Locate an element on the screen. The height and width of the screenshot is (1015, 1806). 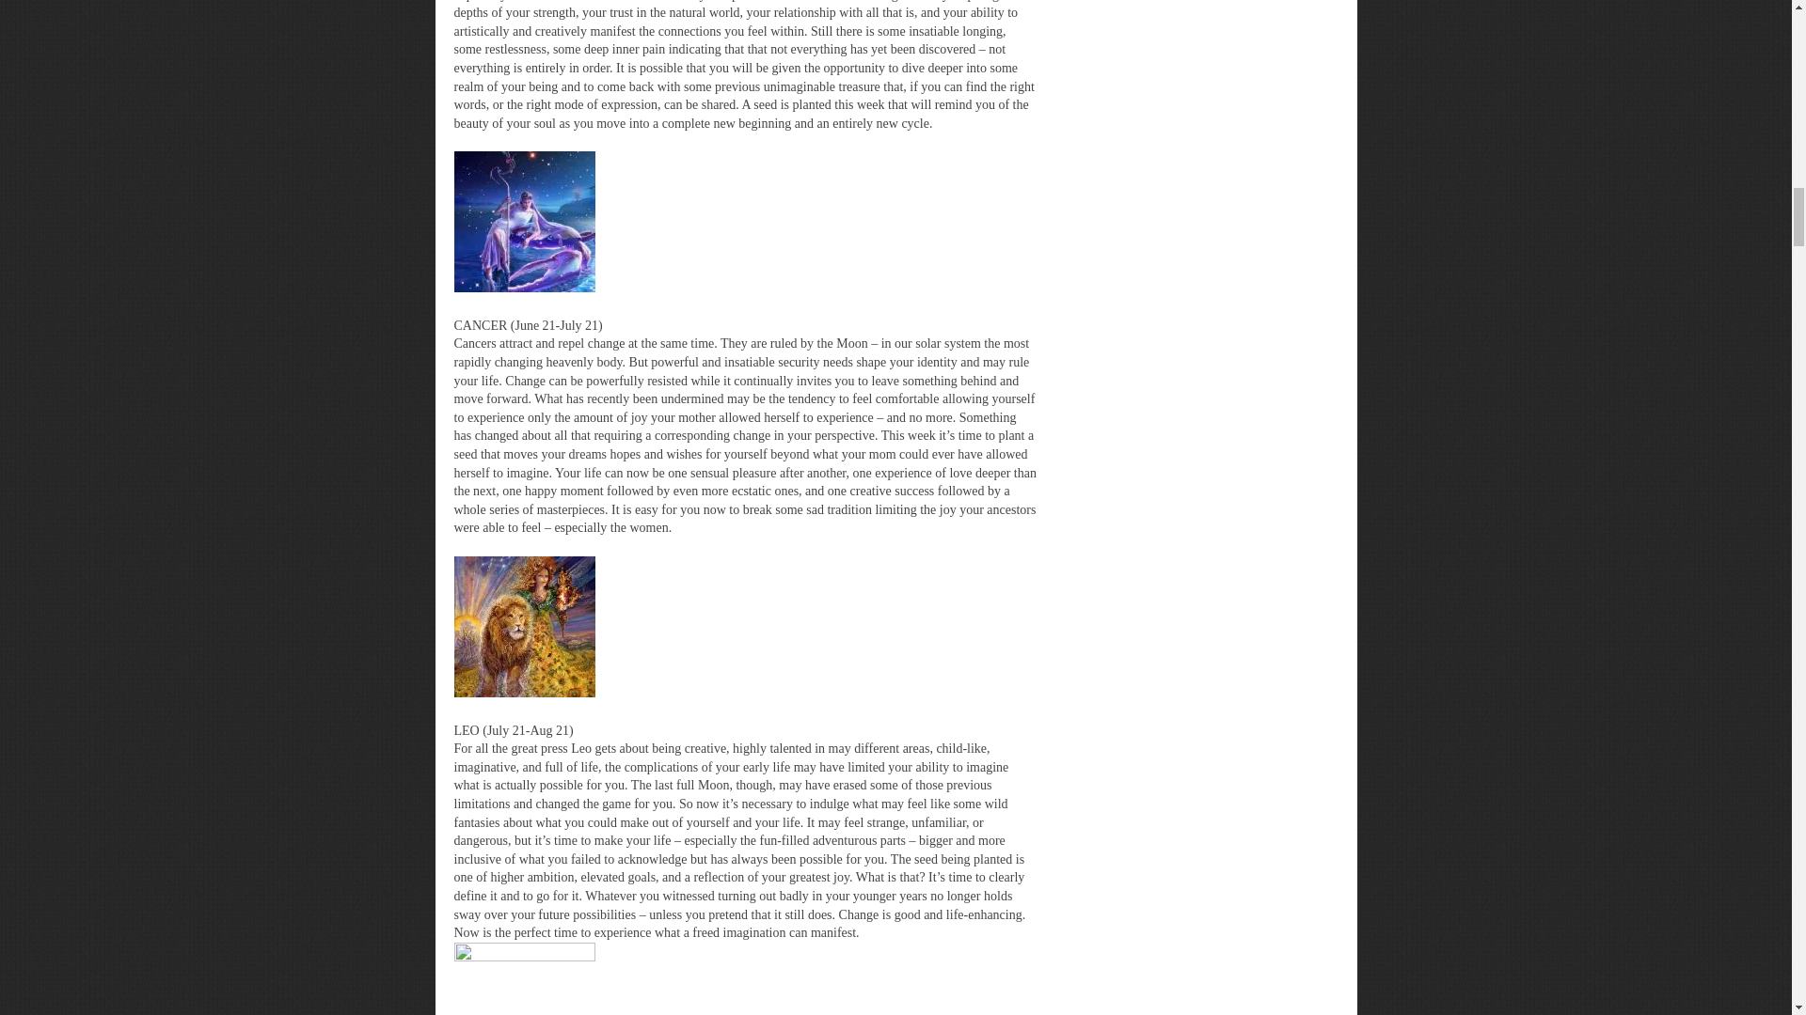
virgo is located at coordinates (523, 979).